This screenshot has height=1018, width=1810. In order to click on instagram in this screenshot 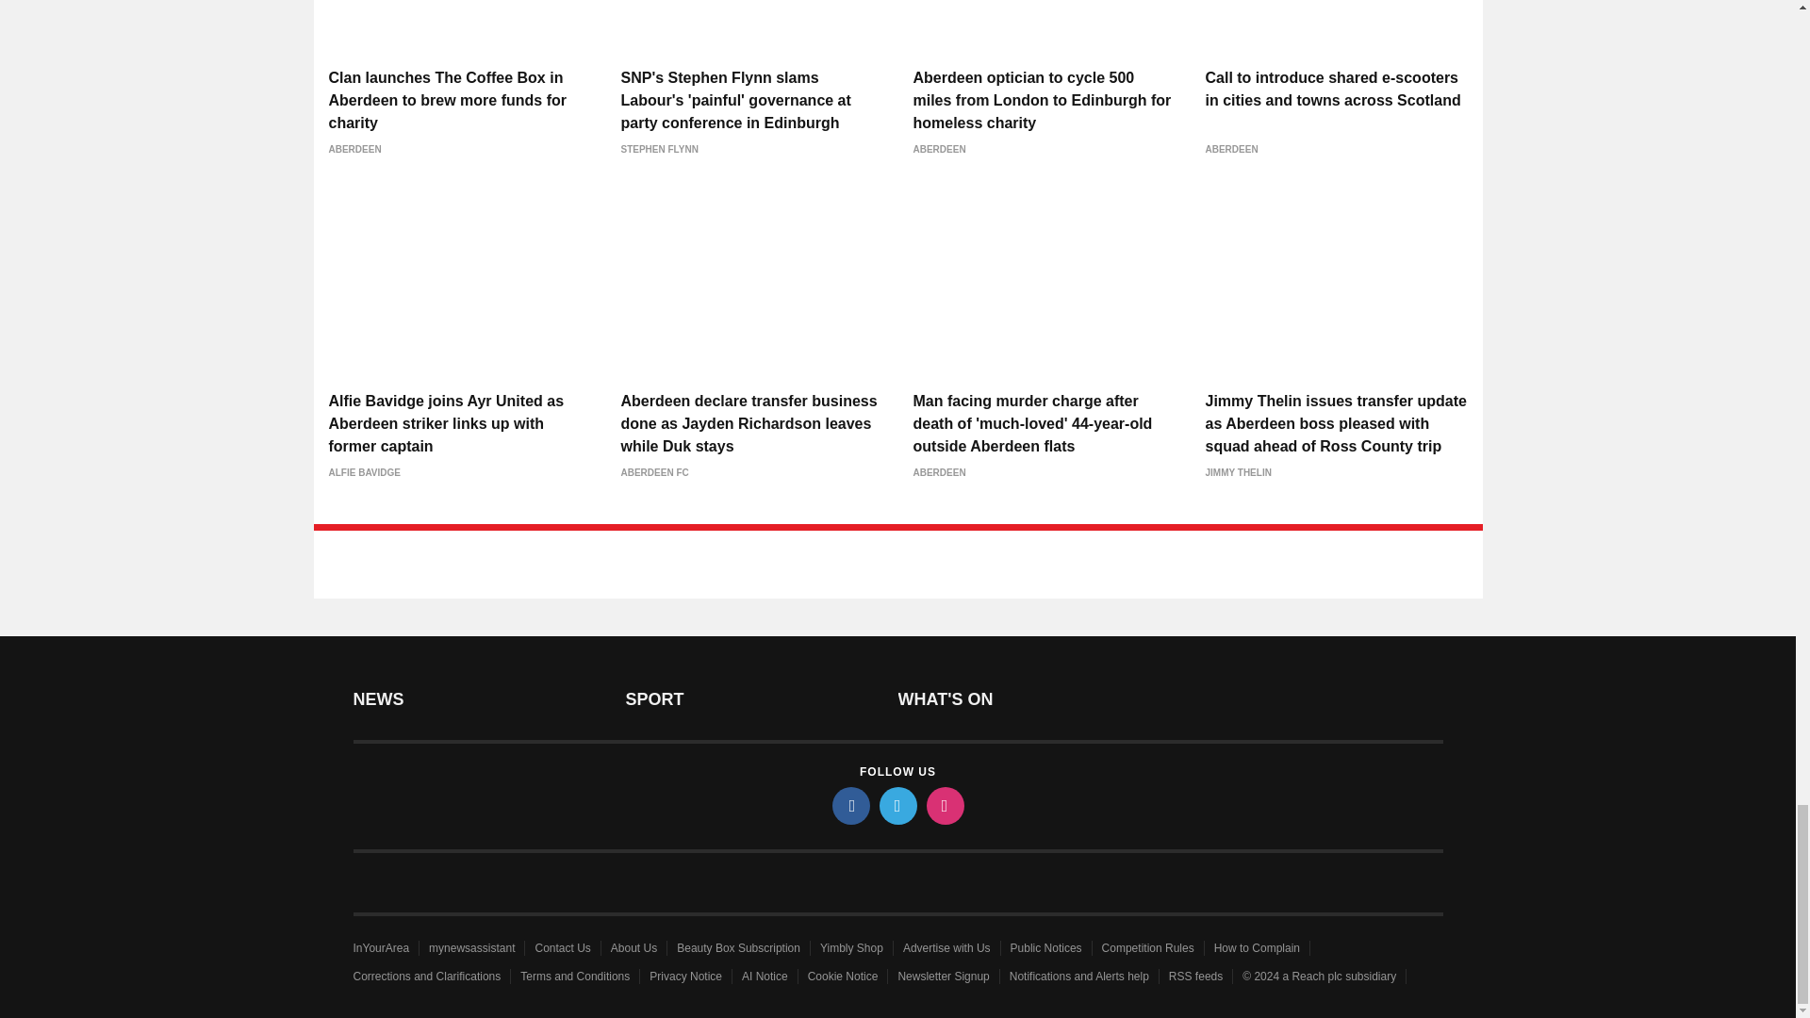, I will do `click(944, 805)`.